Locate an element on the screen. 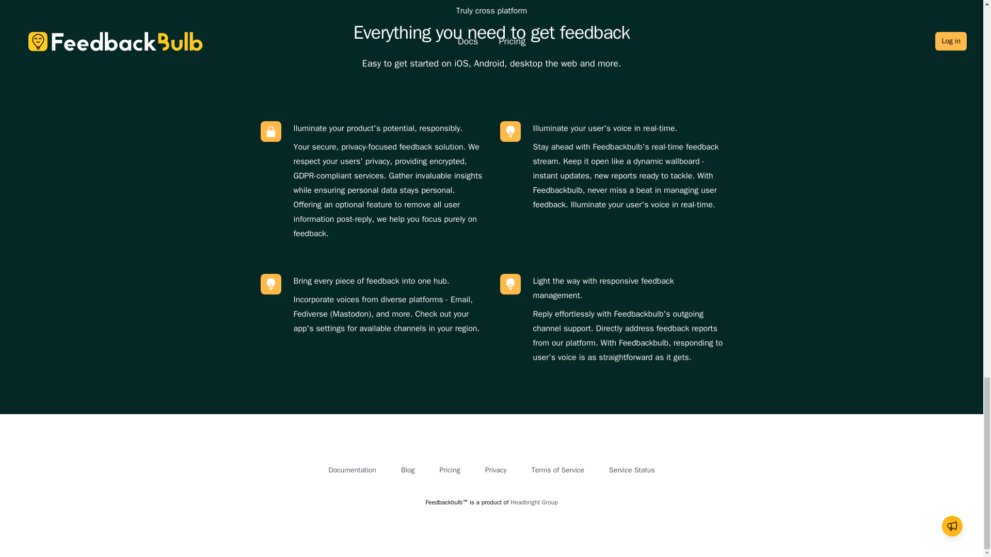 Image resolution: width=991 pixels, height=557 pixels. Pricing is located at coordinates (449, 470).